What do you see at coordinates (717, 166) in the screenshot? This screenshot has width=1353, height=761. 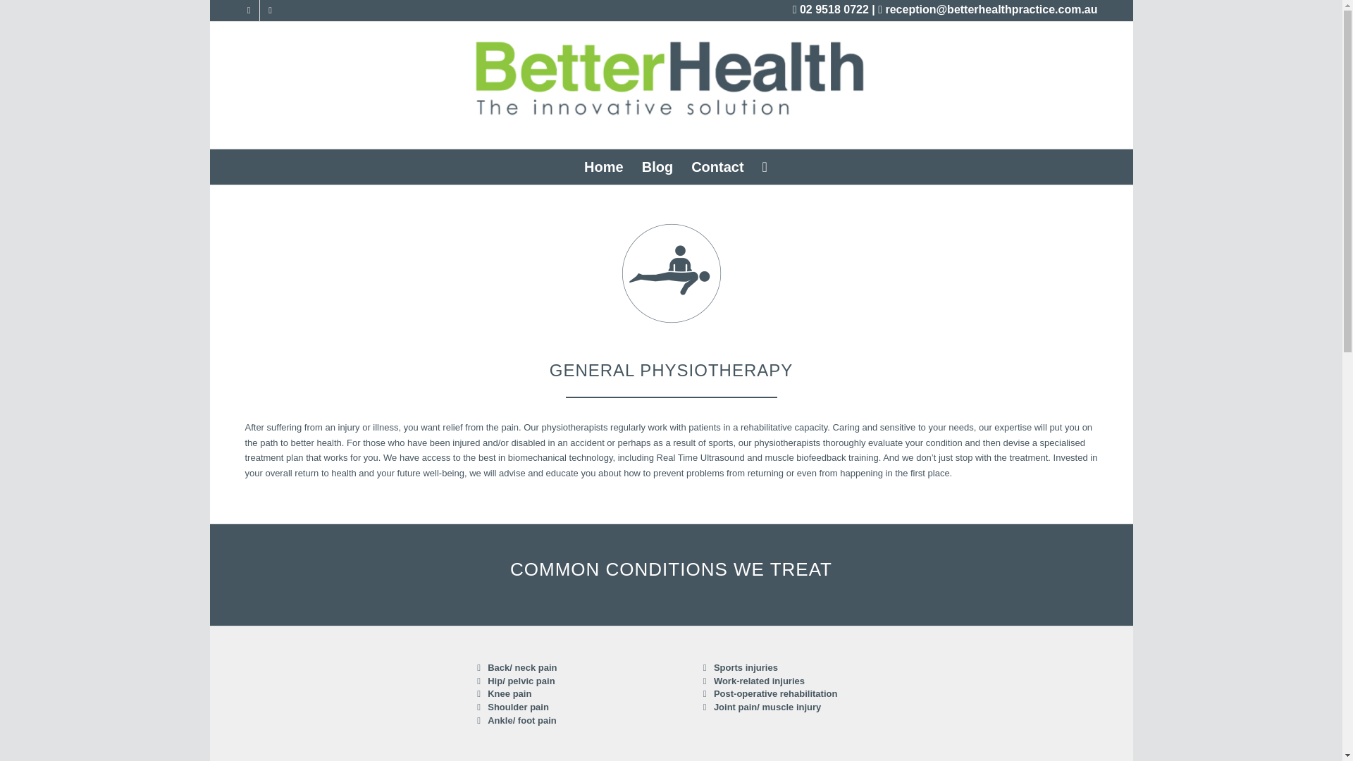 I see `Contact` at bounding box center [717, 166].